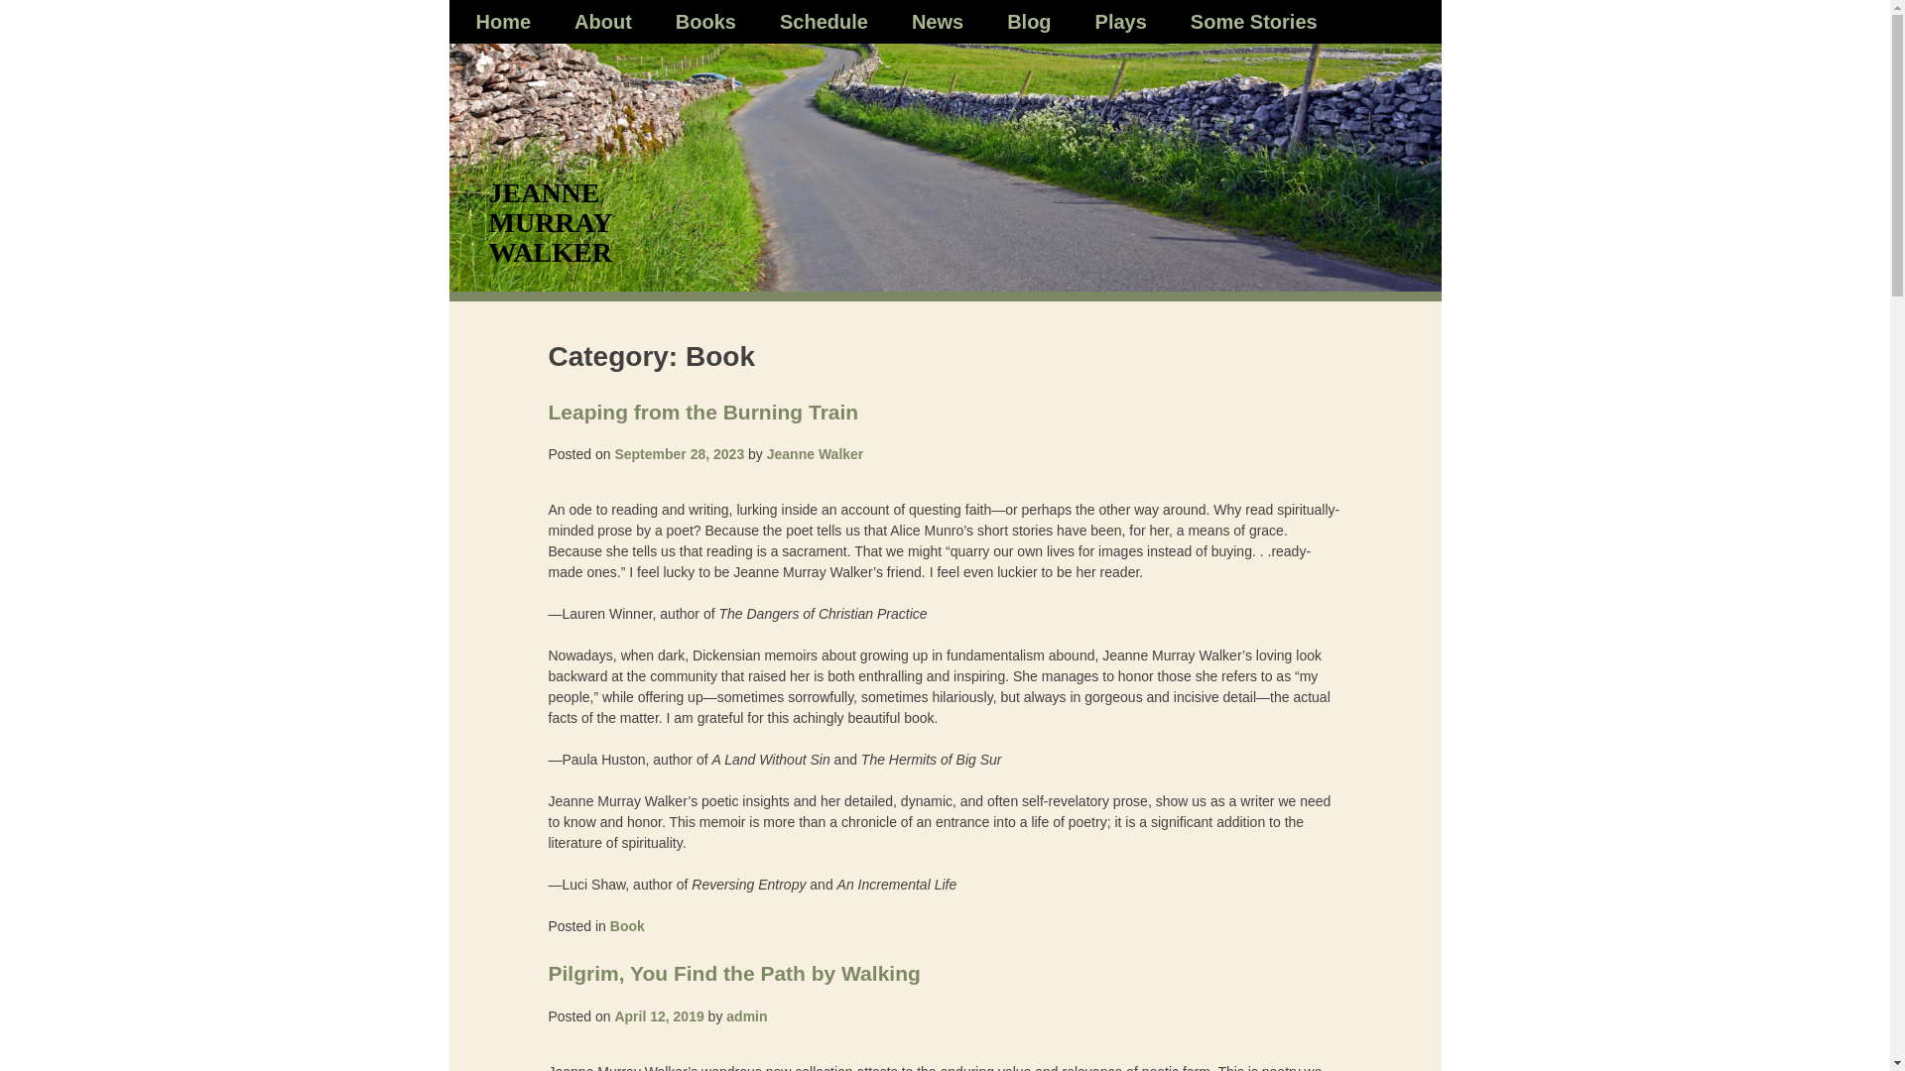  I want to click on News, so click(938, 21).